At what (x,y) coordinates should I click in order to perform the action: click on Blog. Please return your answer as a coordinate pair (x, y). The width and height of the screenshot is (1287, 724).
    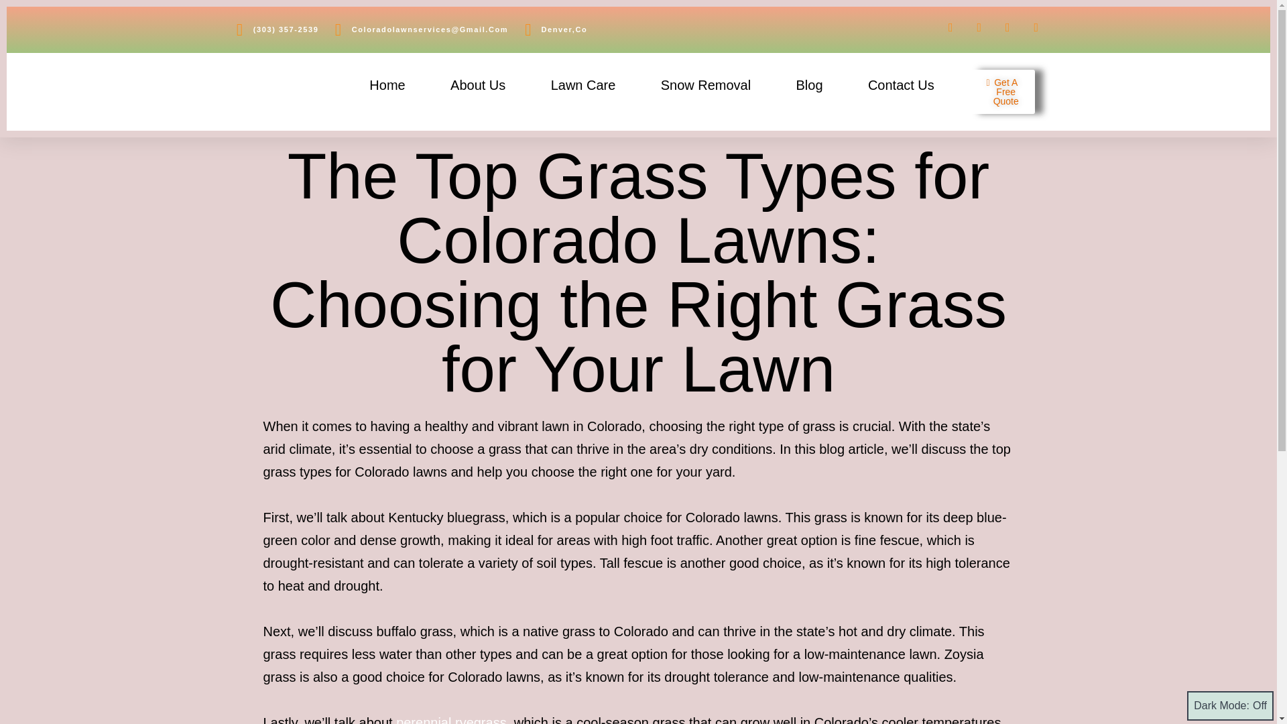
    Looking at the image, I should click on (809, 84).